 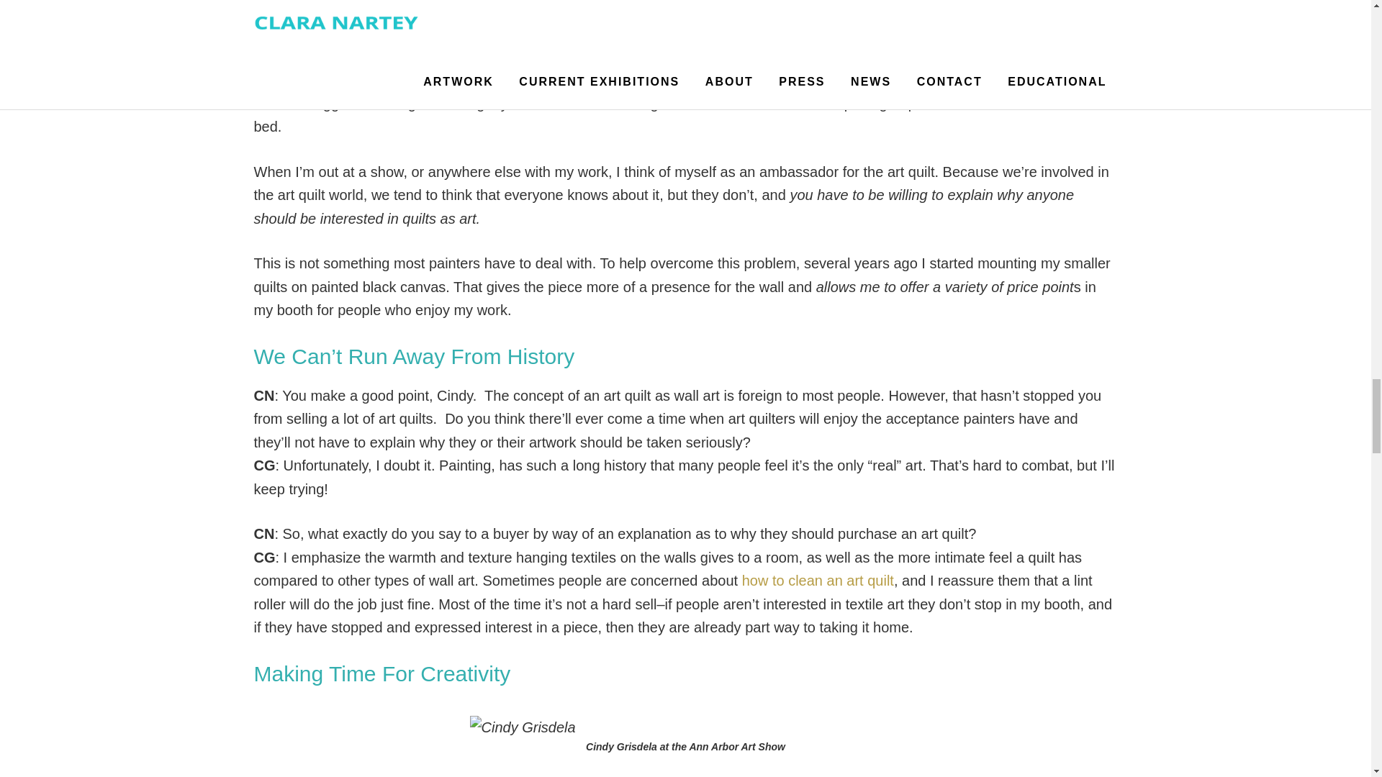 I want to click on how to clean an art quilt, so click(x=818, y=580).